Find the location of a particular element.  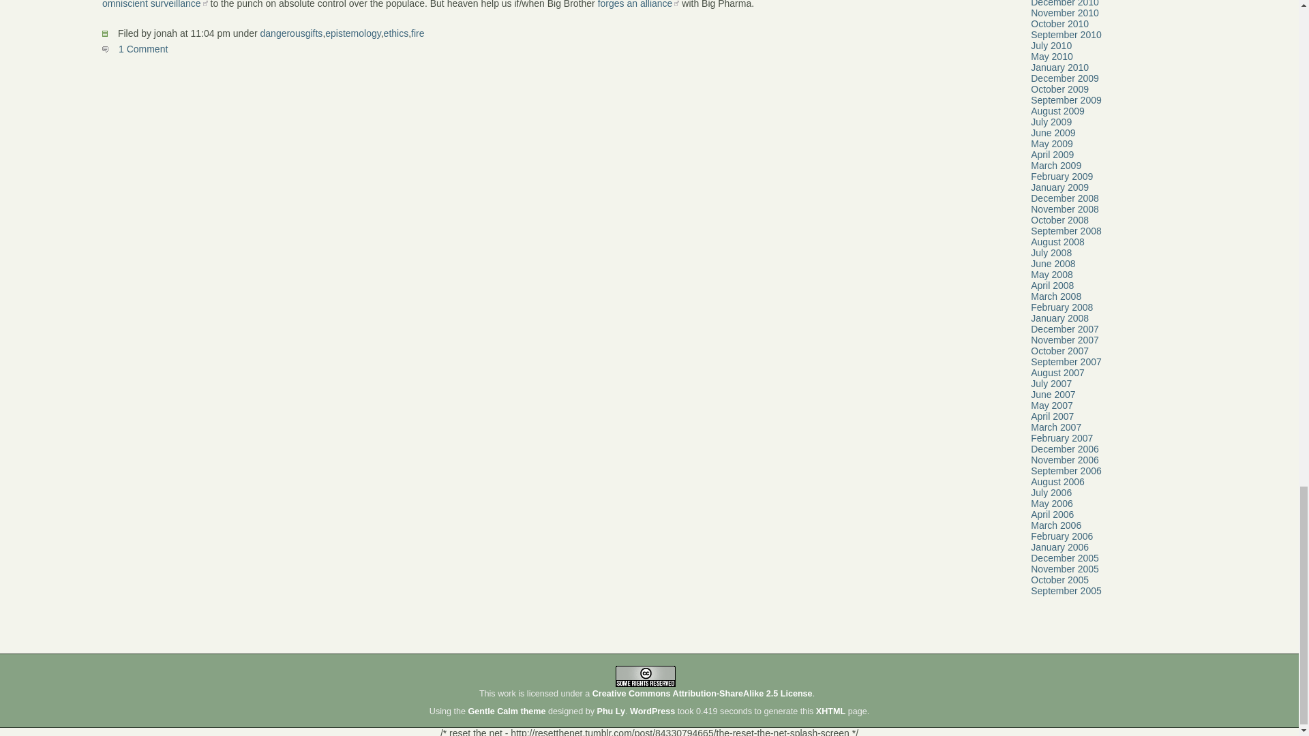

dangerousgifts is located at coordinates (292, 33).